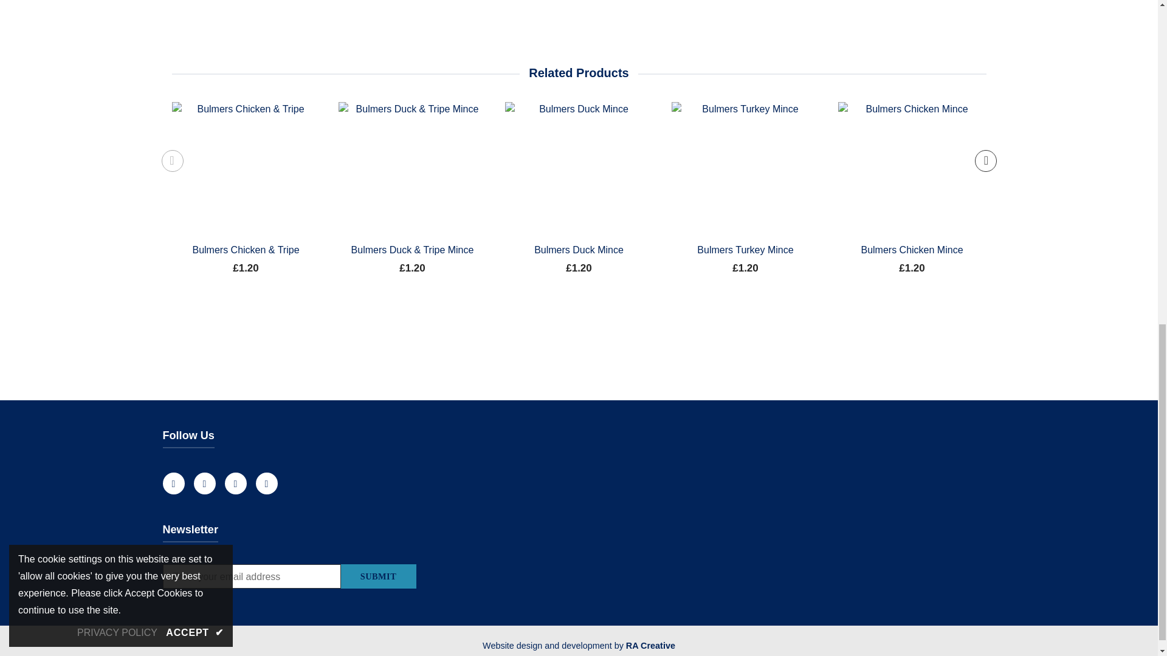 The image size is (1167, 656). What do you see at coordinates (378, 576) in the screenshot?
I see `Submit` at bounding box center [378, 576].